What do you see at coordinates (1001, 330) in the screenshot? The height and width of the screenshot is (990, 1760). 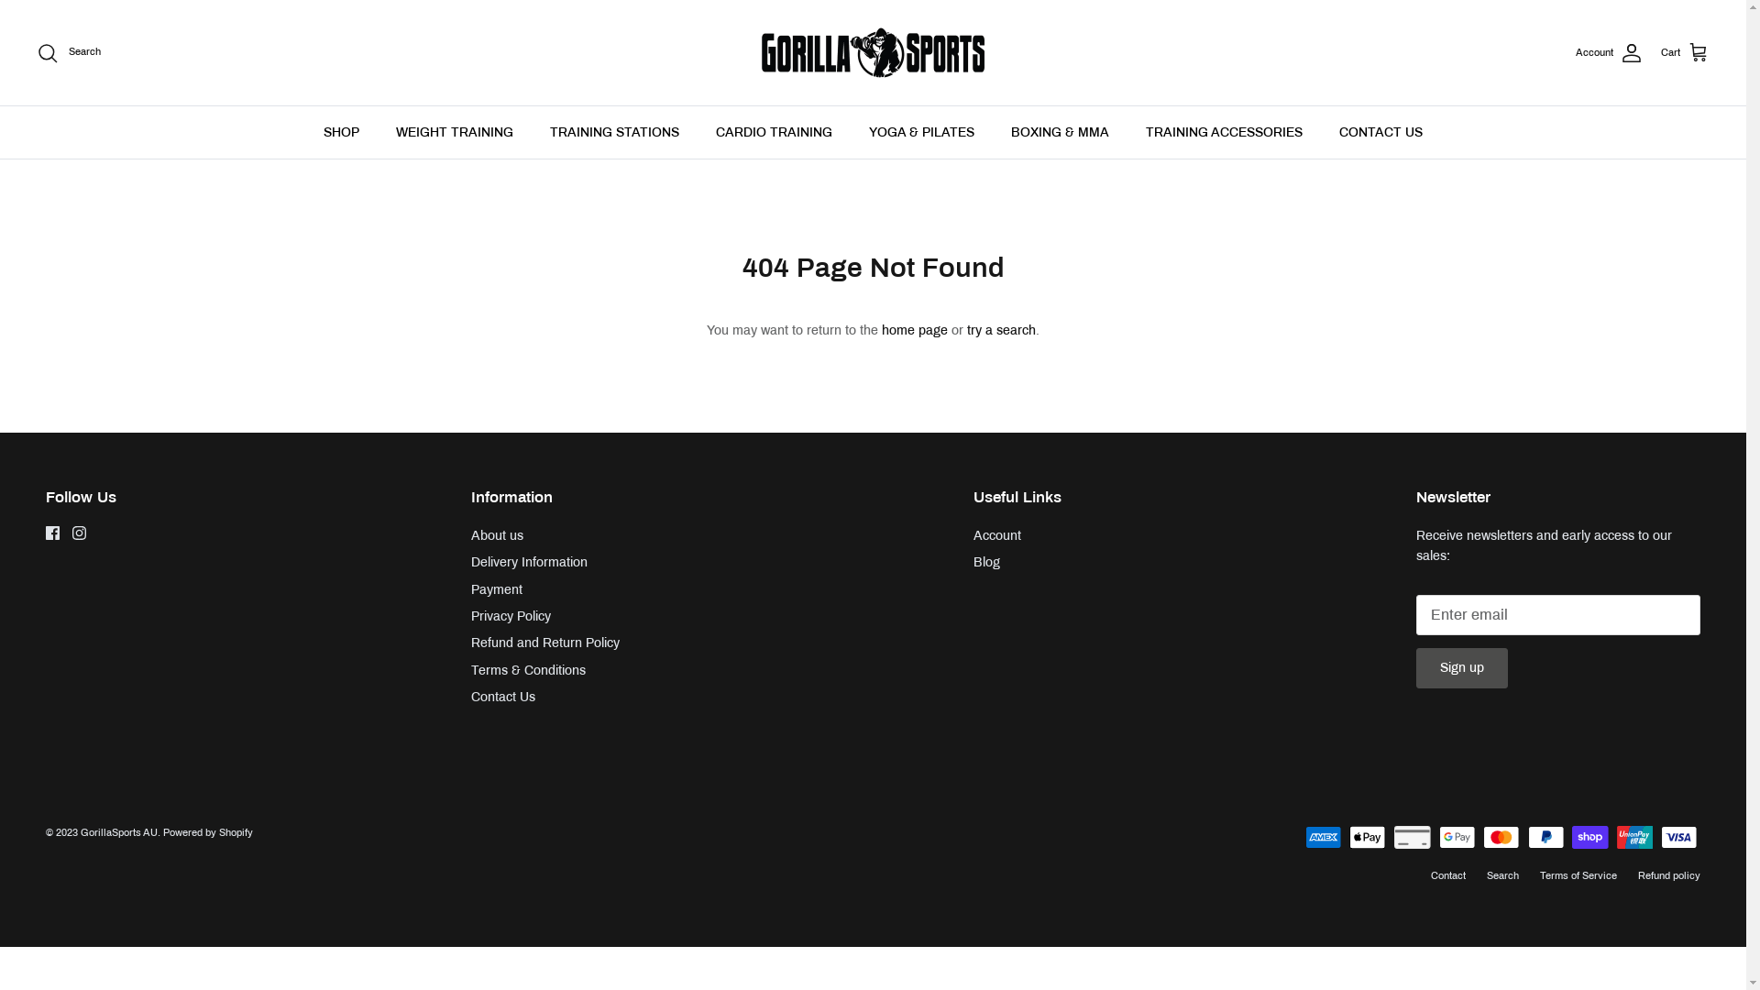 I see `try a search` at bounding box center [1001, 330].